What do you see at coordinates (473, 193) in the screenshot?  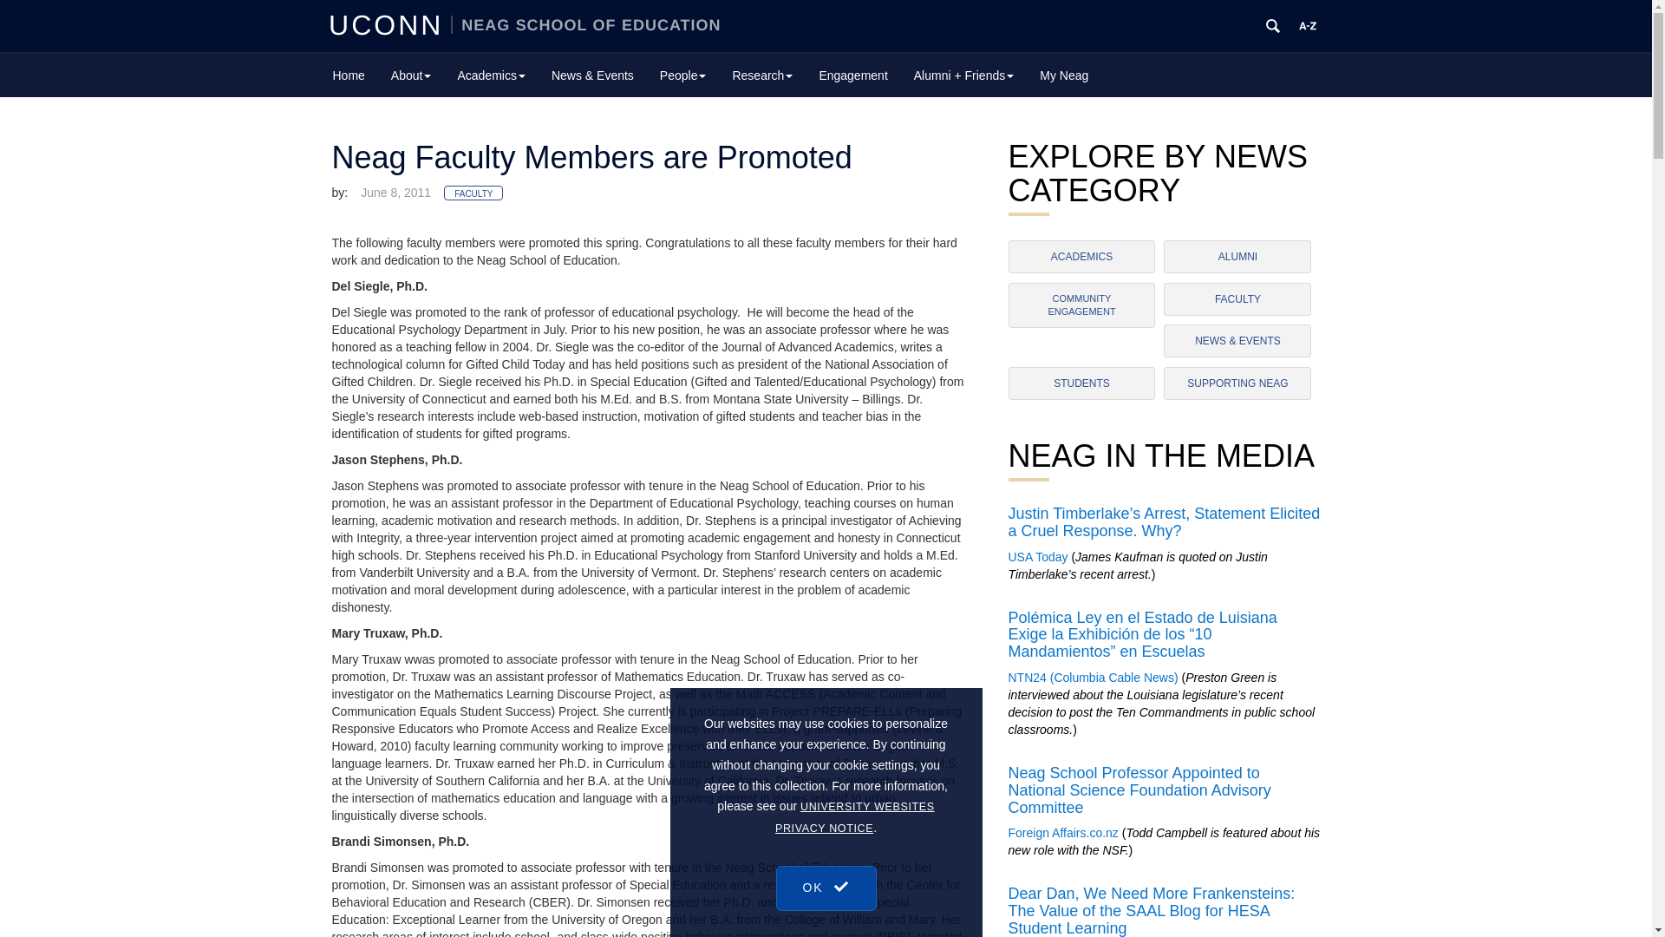 I see `View all posts in Faculty` at bounding box center [473, 193].